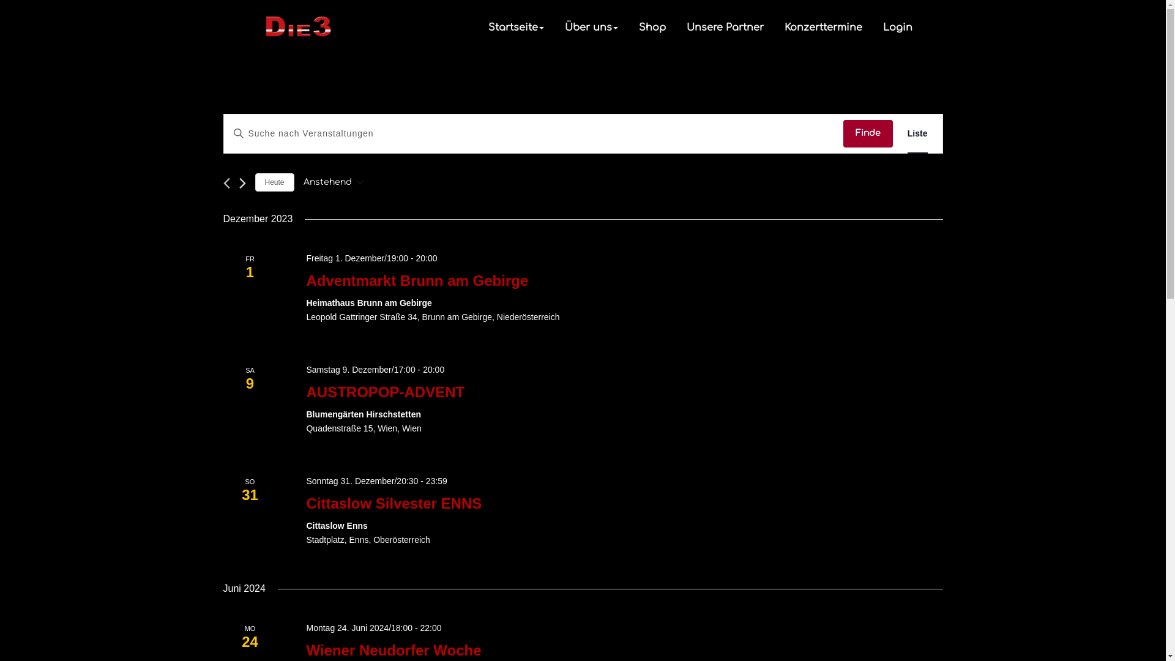 The image size is (1175, 661). I want to click on Springe zum Inhalt, so click(0, 0).